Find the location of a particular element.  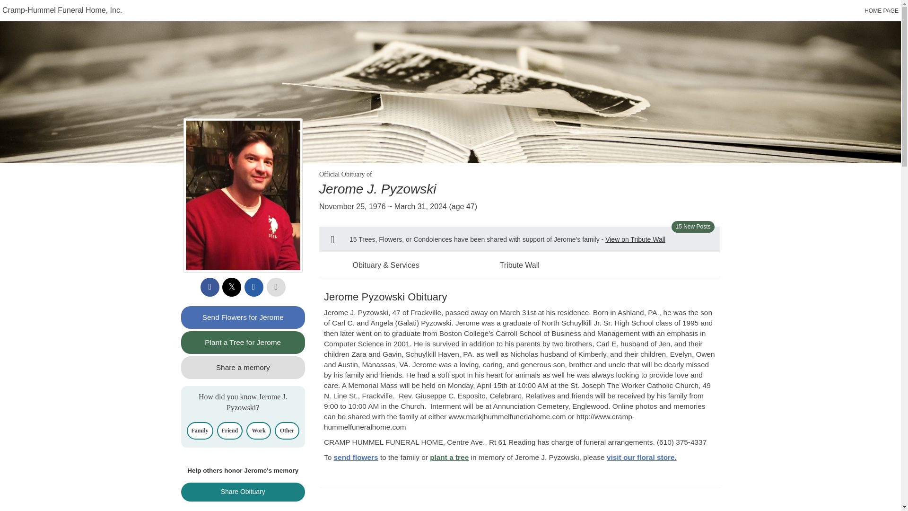

Share via email is located at coordinates (253, 287).